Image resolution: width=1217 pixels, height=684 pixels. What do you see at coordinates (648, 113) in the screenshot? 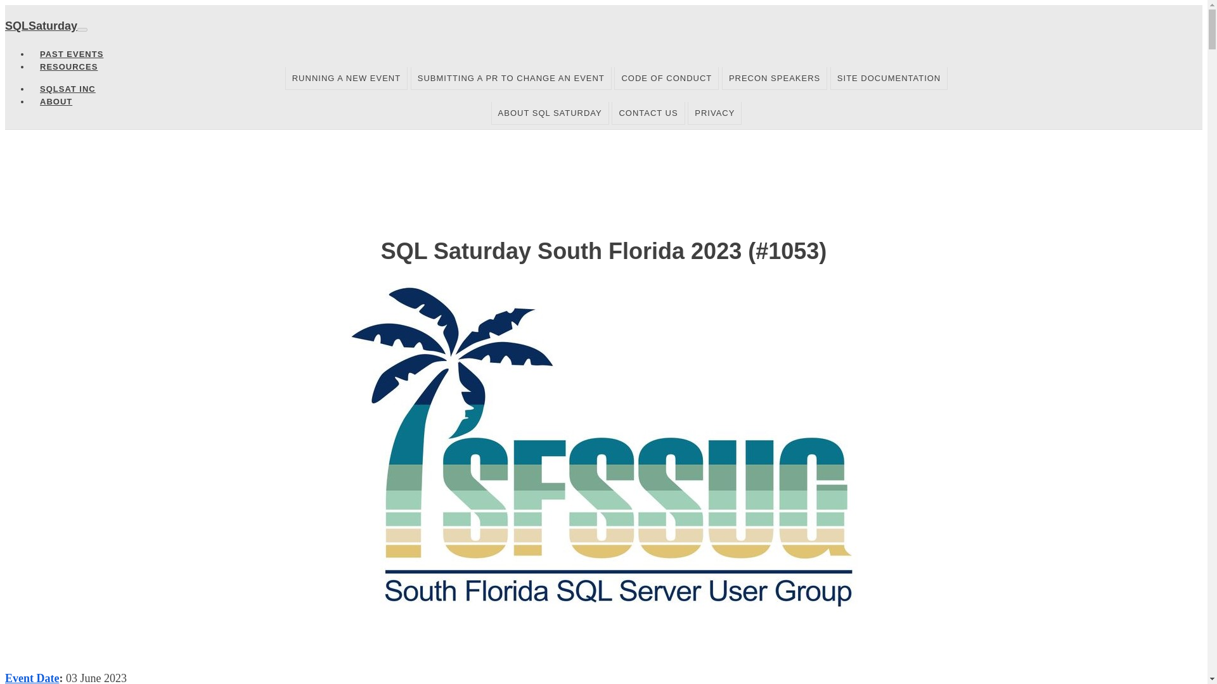
I see `CONTACT US` at bounding box center [648, 113].